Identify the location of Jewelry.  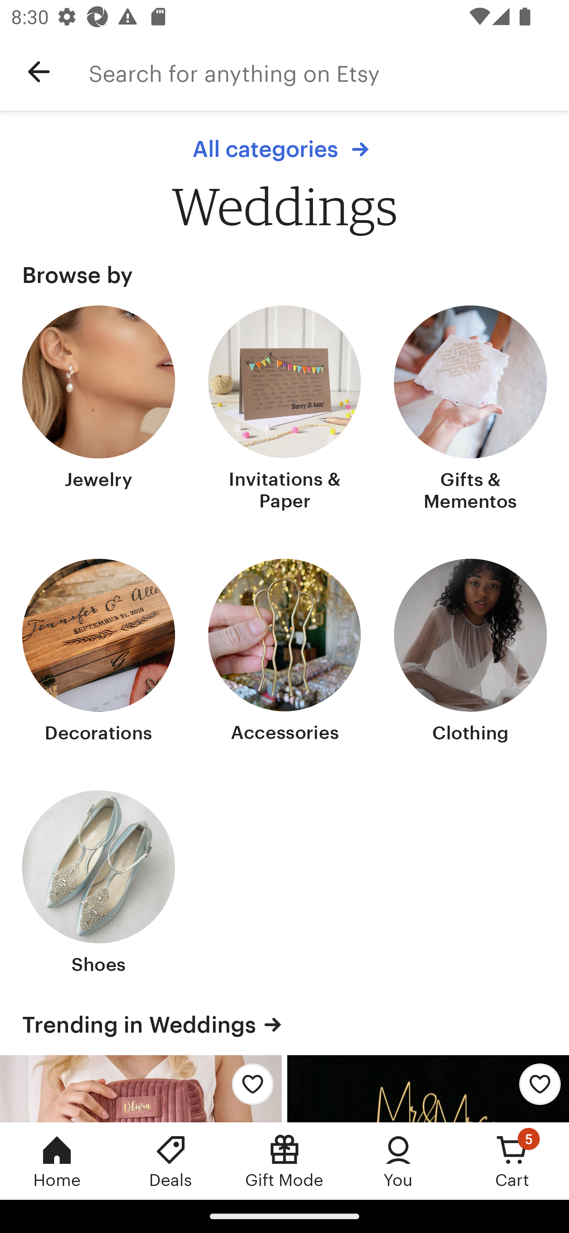
(99, 410).